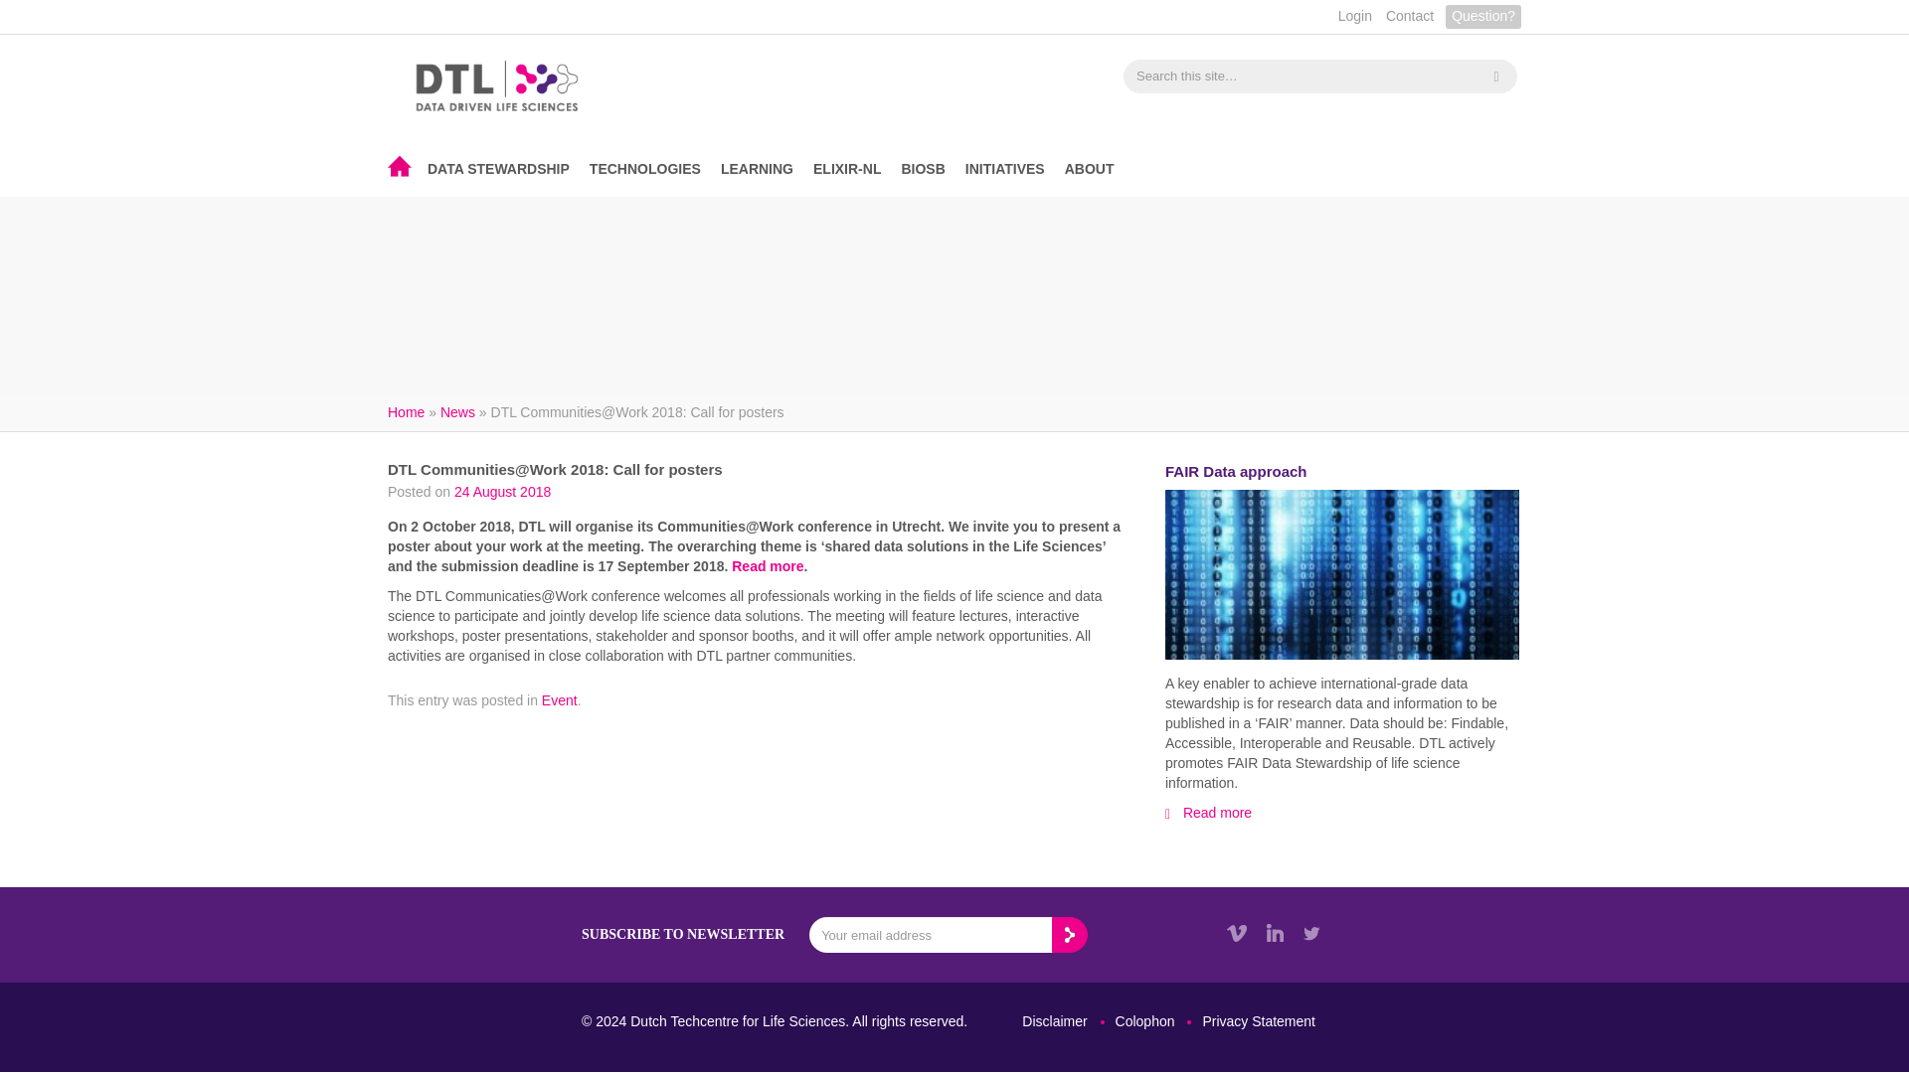 This screenshot has width=1909, height=1073. Describe the element at coordinates (644, 170) in the screenshot. I see `TECHNOLOGIES` at that location.